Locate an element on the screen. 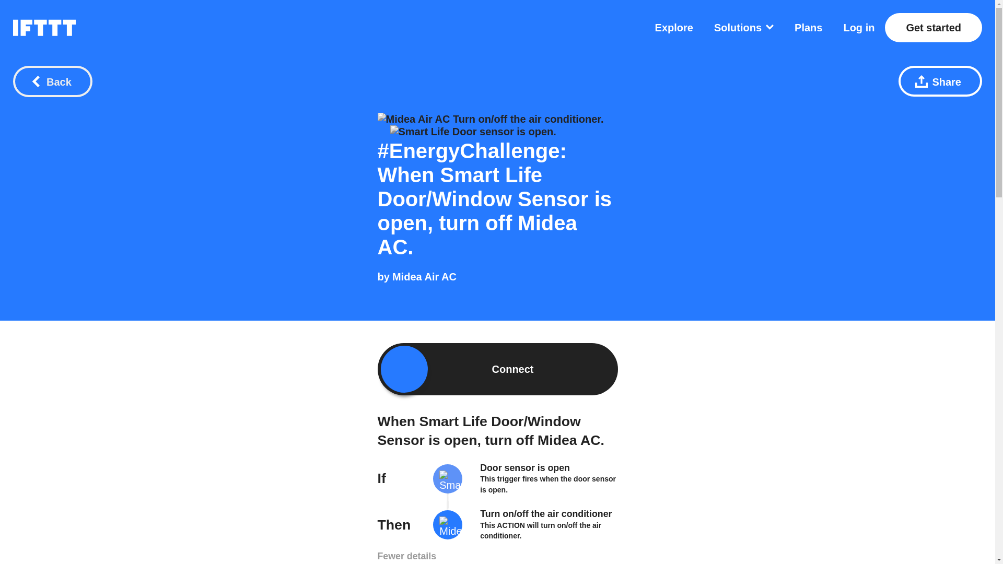 Image resolution: width=1003 pixels, height=564 pixels. Door sensor is open is located at coordinates (524, 468).